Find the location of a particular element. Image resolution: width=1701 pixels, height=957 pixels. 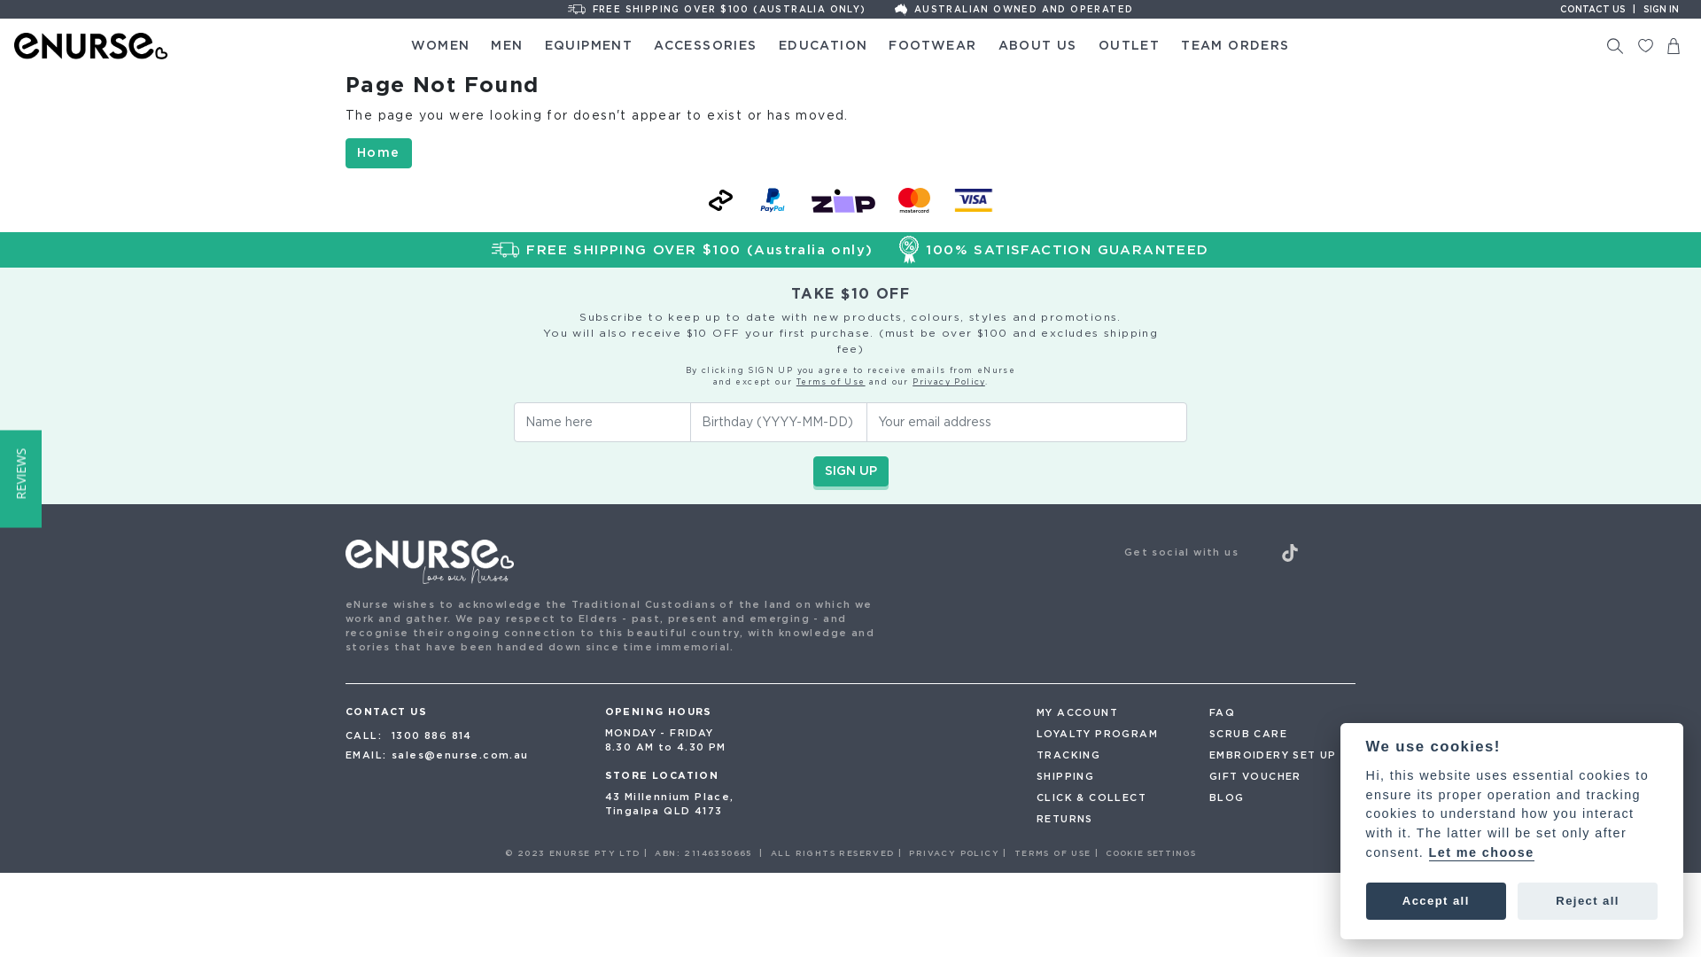

CLICK & COLLECT is located at coordinates (1109, 797).